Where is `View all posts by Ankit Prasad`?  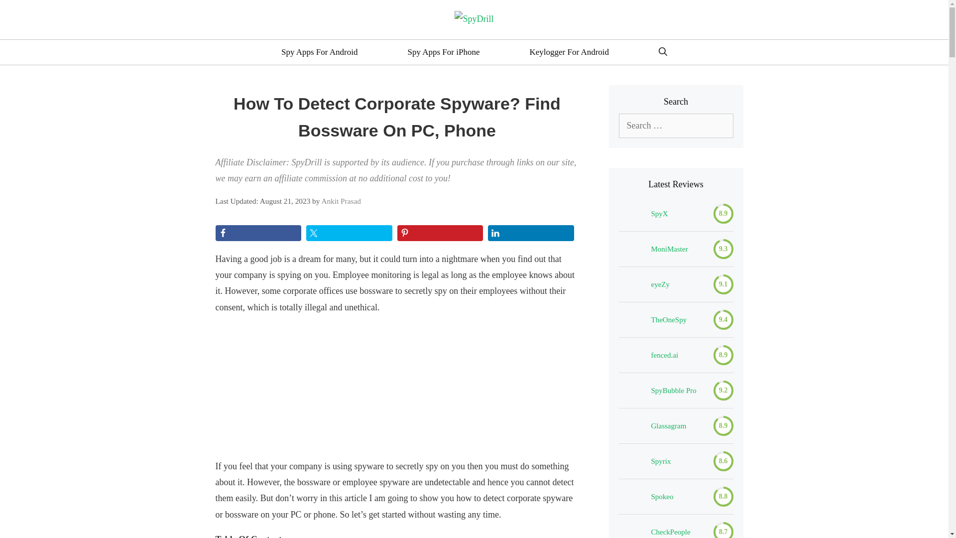
View all posts by Ankit Prasad is located at coordinates (341, 201).